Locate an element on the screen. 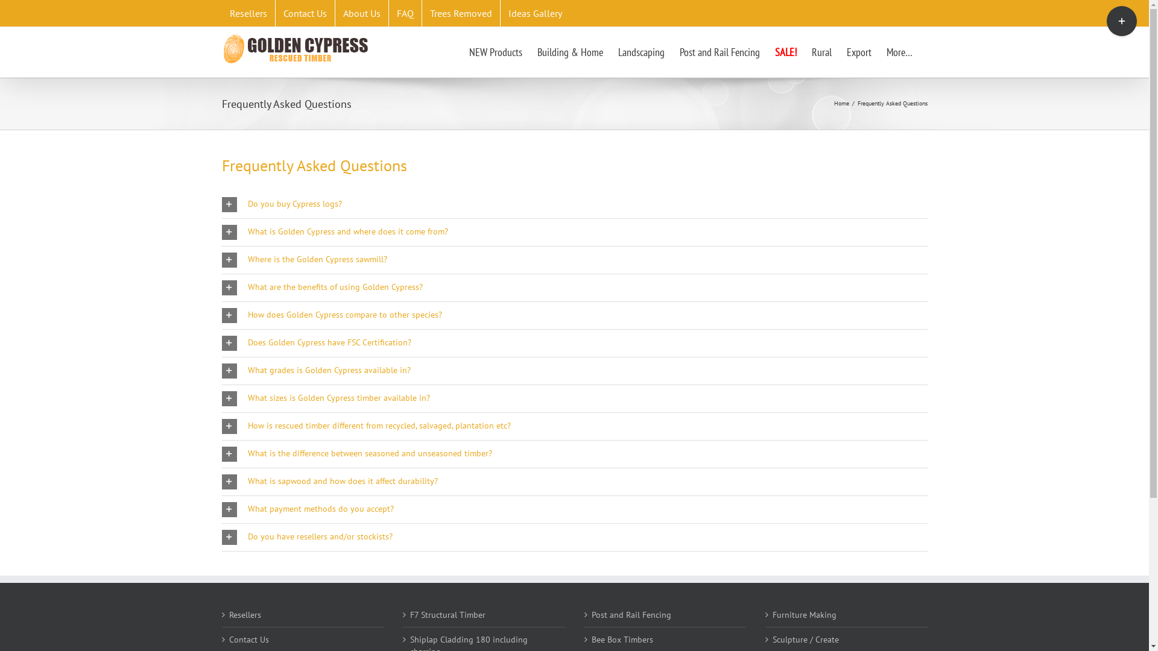  NEW Products is located at coordinates (496, 52).